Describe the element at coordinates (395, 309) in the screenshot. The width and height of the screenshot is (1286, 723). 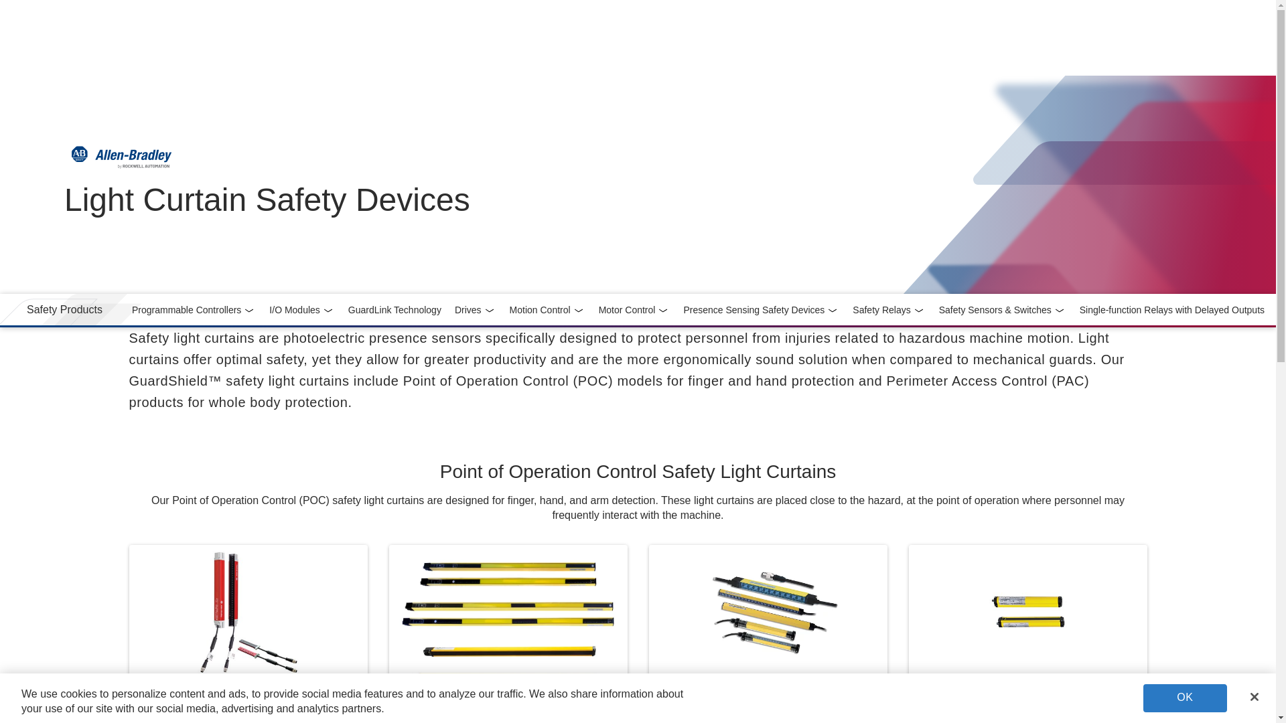
I see `Chevron DownChevron Down` at that location.